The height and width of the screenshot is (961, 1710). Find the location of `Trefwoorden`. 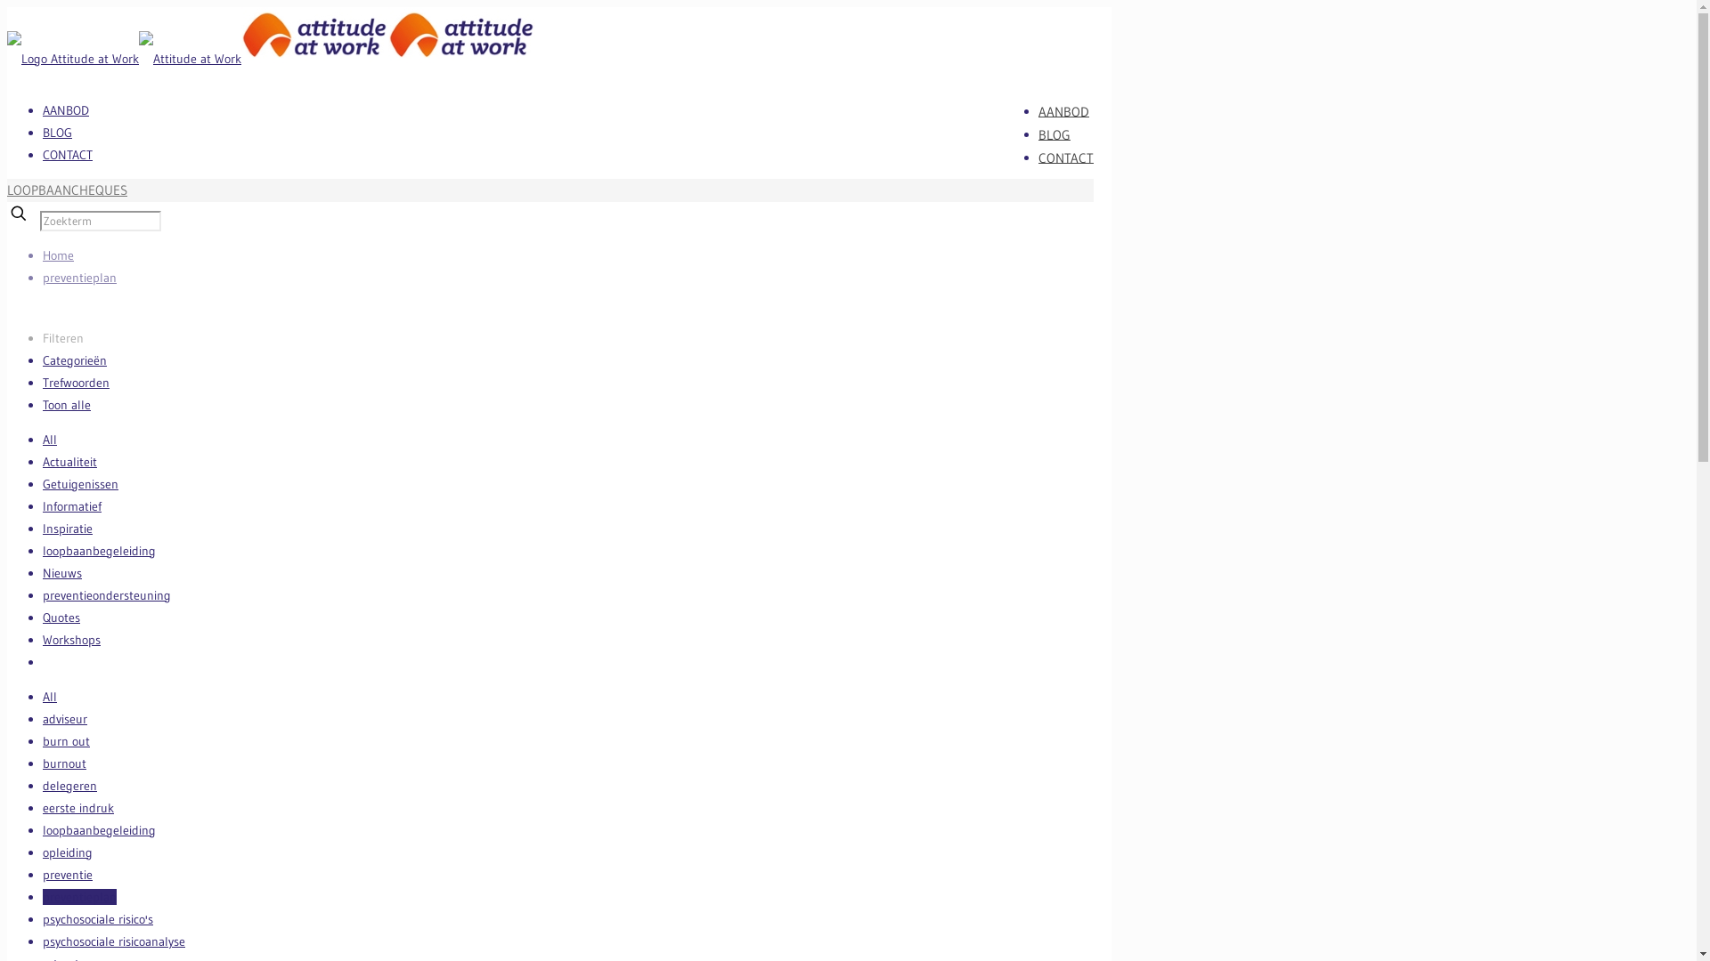

Trefwoorden is located at coordinates (76, 383).